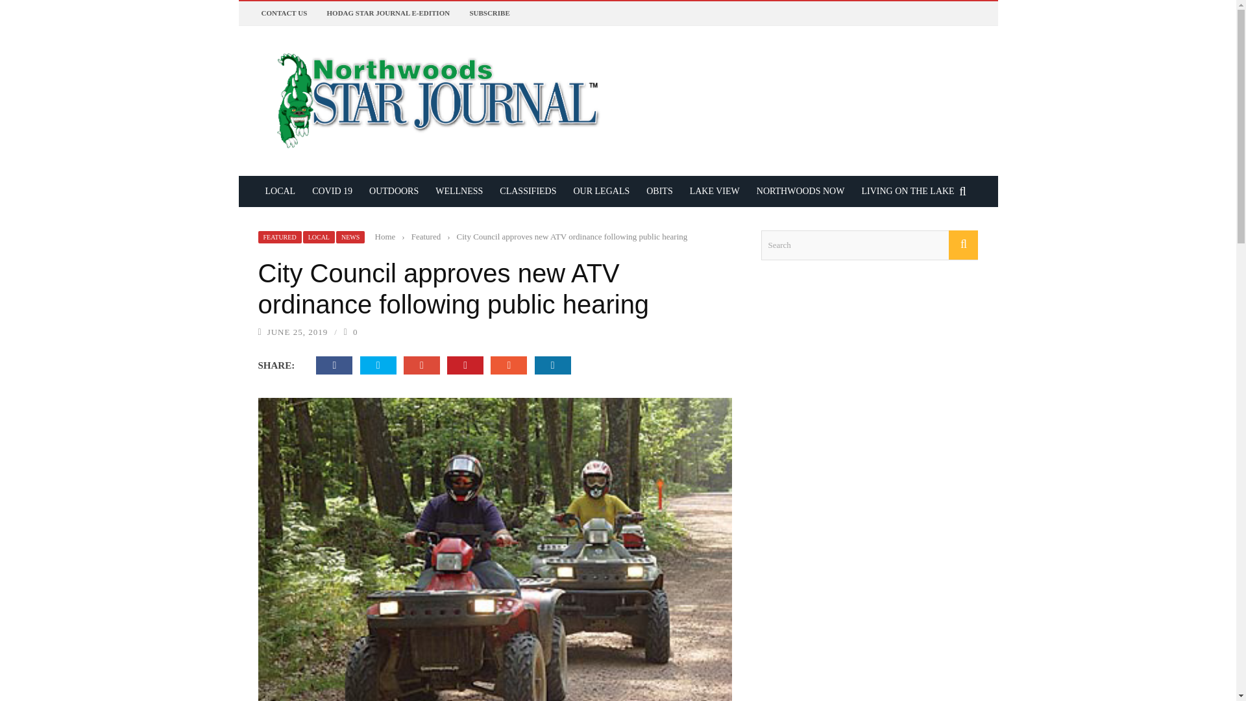 The image size is (1246, 701). I want to click on HODAG STAR JOURNAL E-EDITION, so click(388, 13).